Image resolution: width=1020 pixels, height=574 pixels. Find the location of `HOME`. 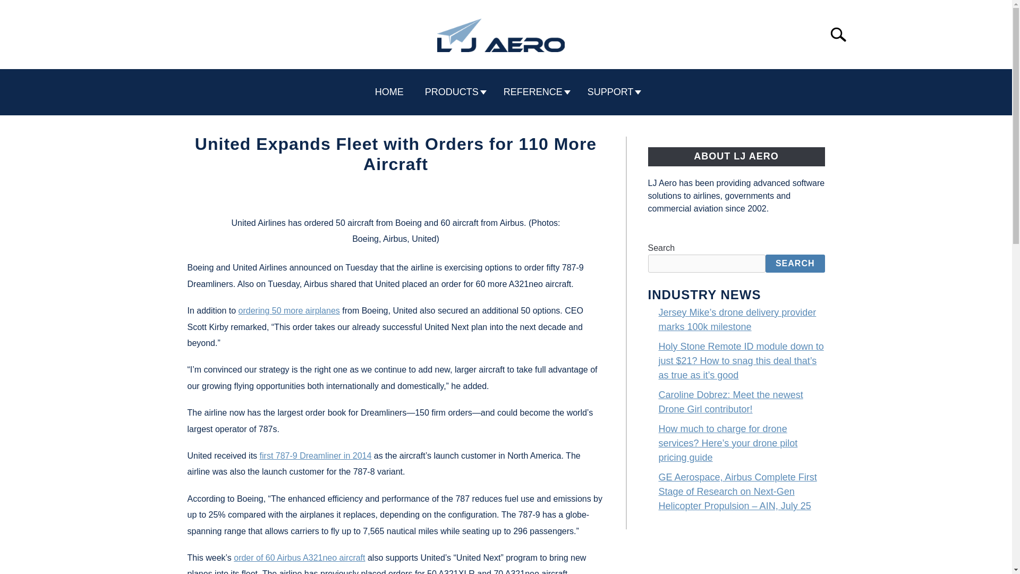

HOME is located at coordinates (389, 92).